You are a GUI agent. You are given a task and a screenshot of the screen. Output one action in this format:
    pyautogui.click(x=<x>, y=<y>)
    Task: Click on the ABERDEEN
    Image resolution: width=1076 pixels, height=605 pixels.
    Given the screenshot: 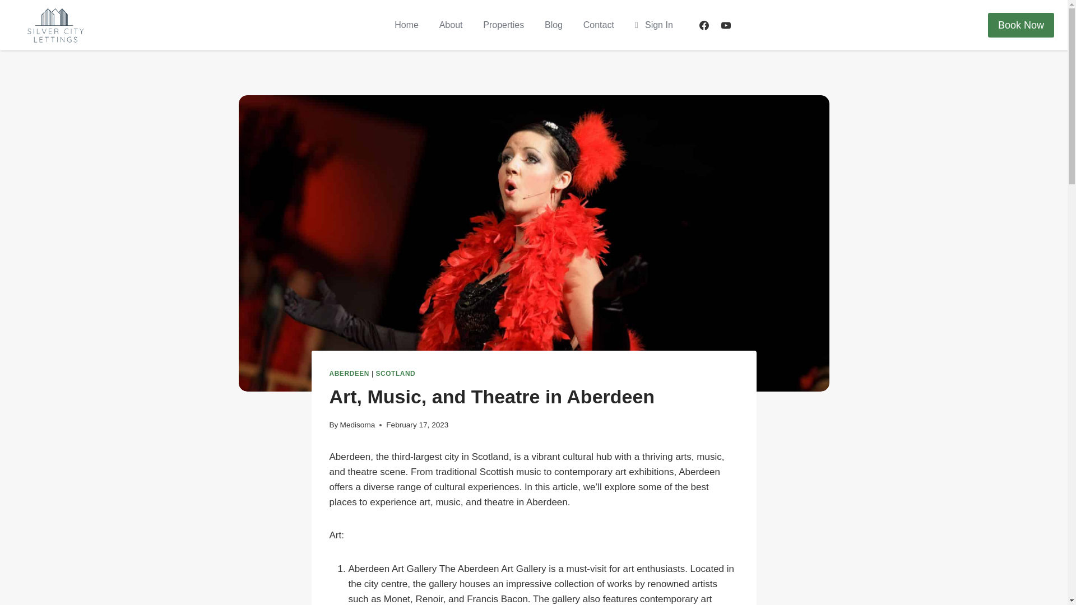 What is the action you would take?
    pyautogui.click(x=350, y=373)
    